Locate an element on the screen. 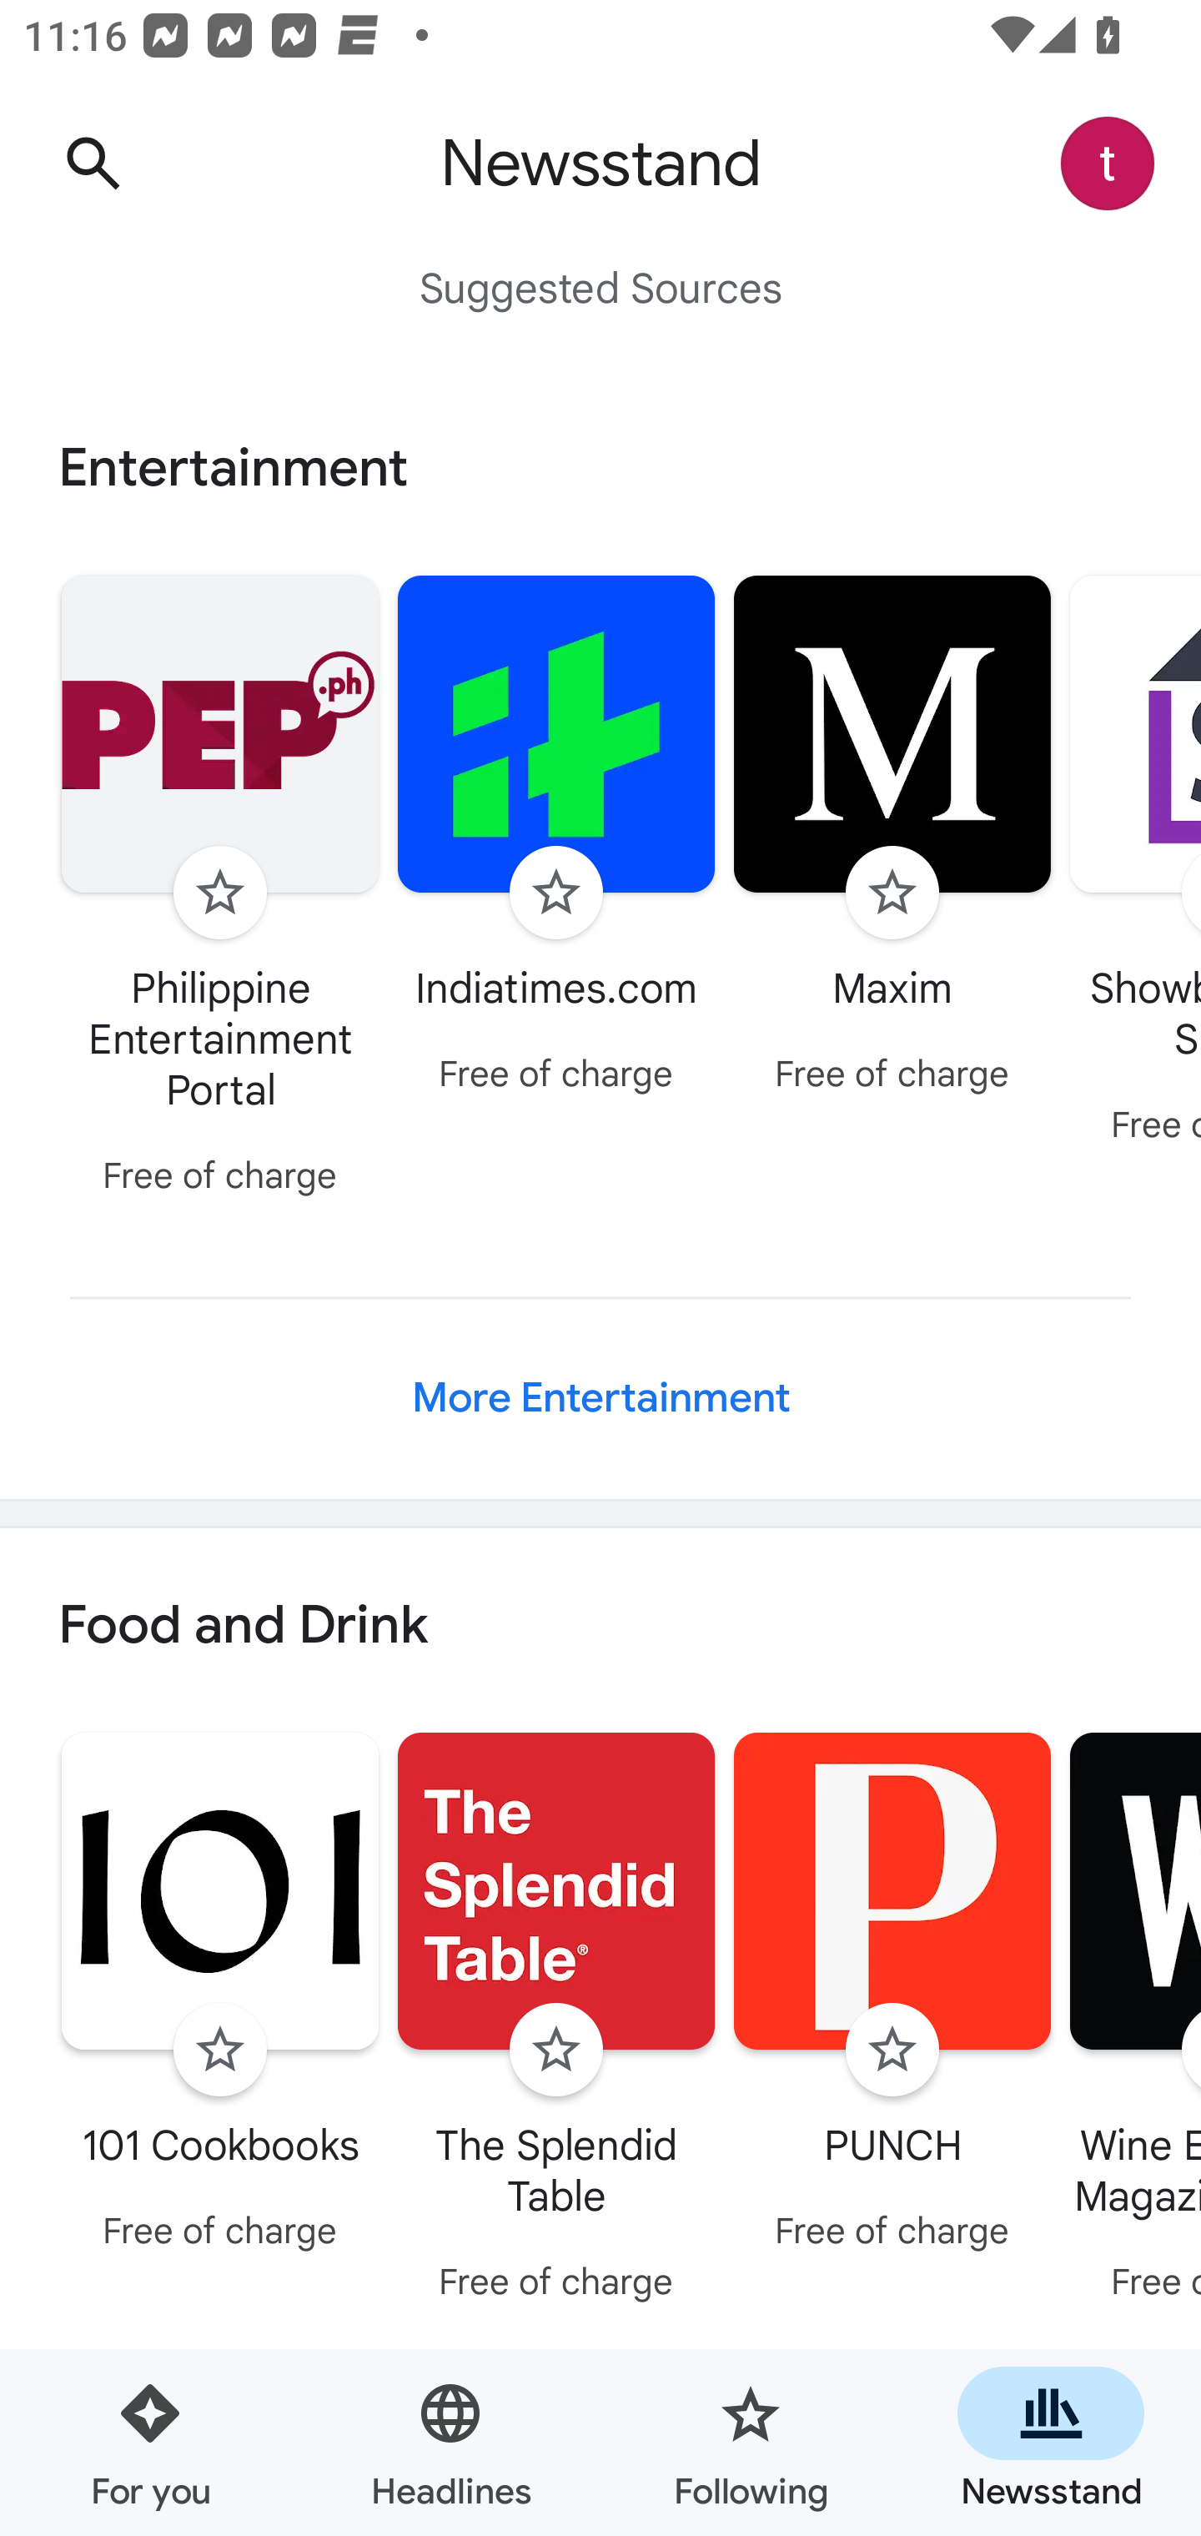 The width and height of the screenshot is (1201, 2536). Following is located at coordinates (751, 2443).